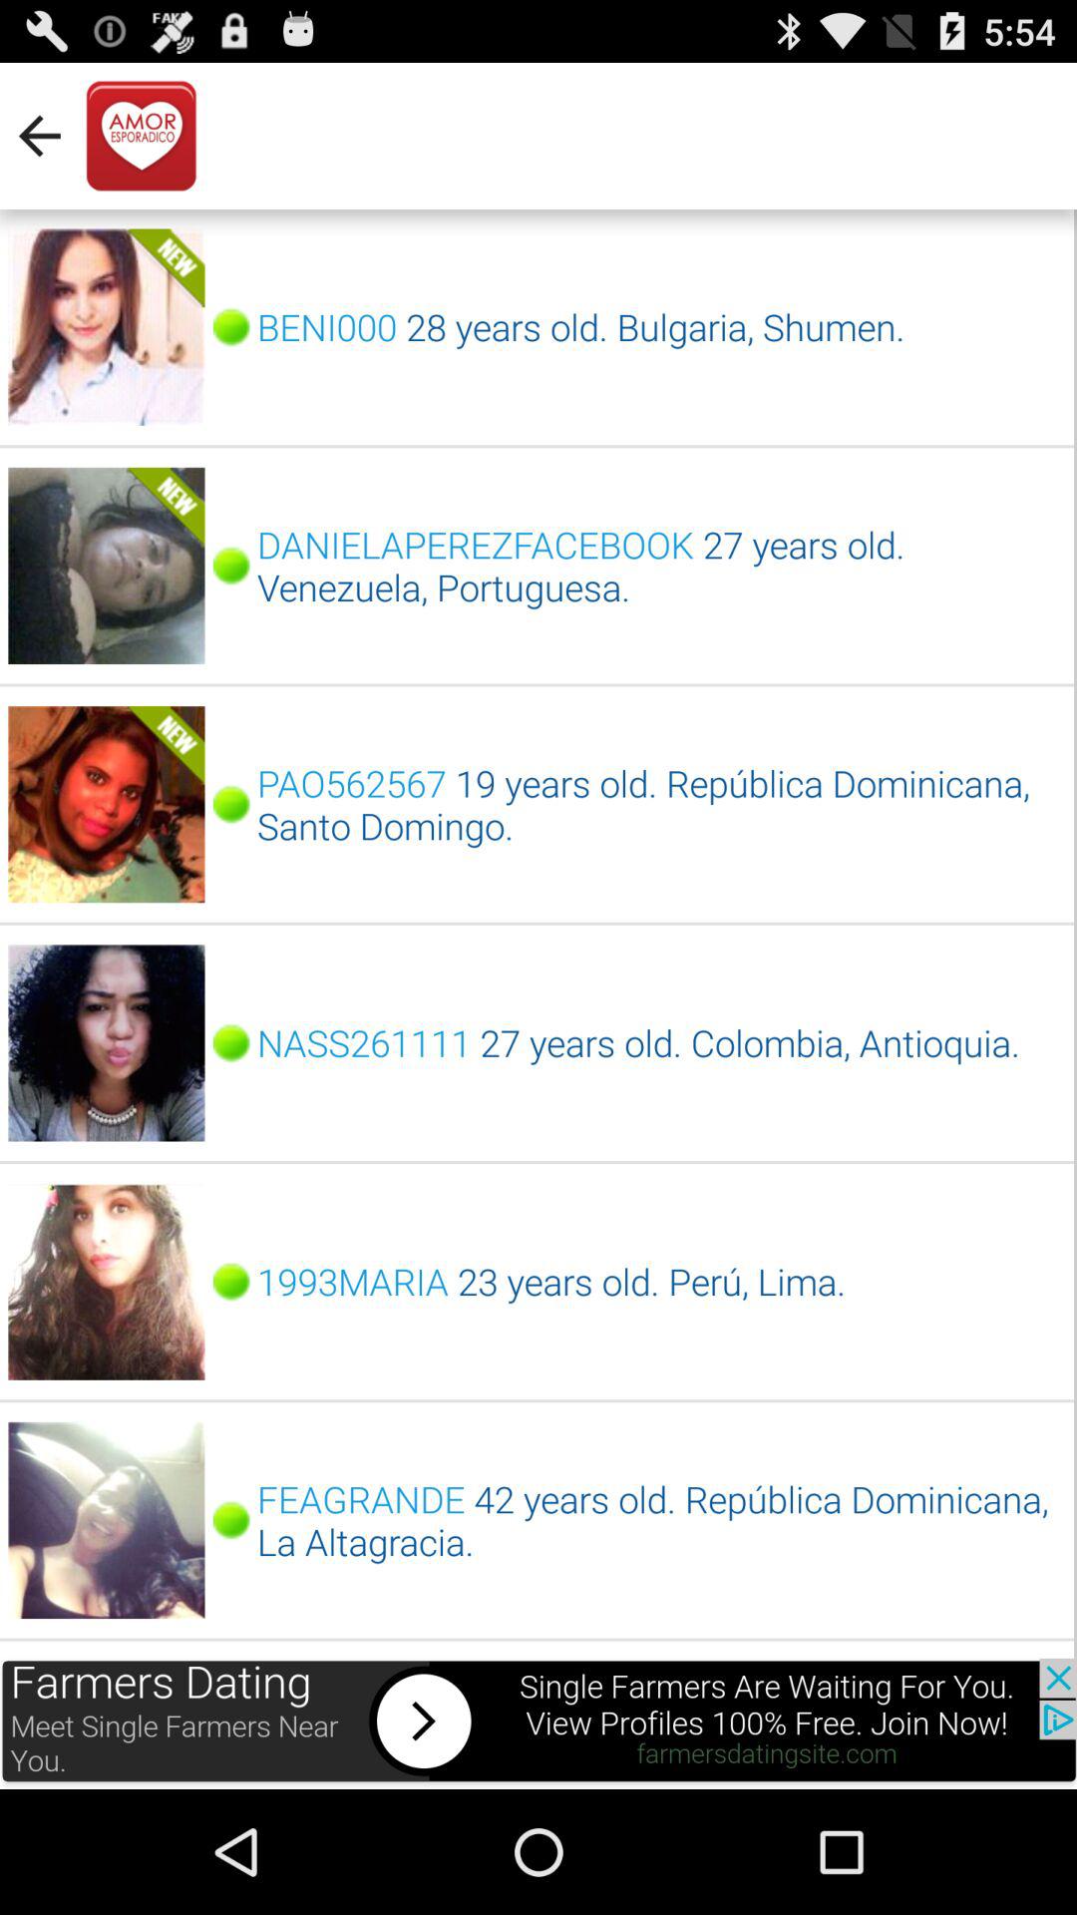  Describe the element at coordinates (538, 1723) in the screenshot. I see `select farmers dating advertisement` at that location.